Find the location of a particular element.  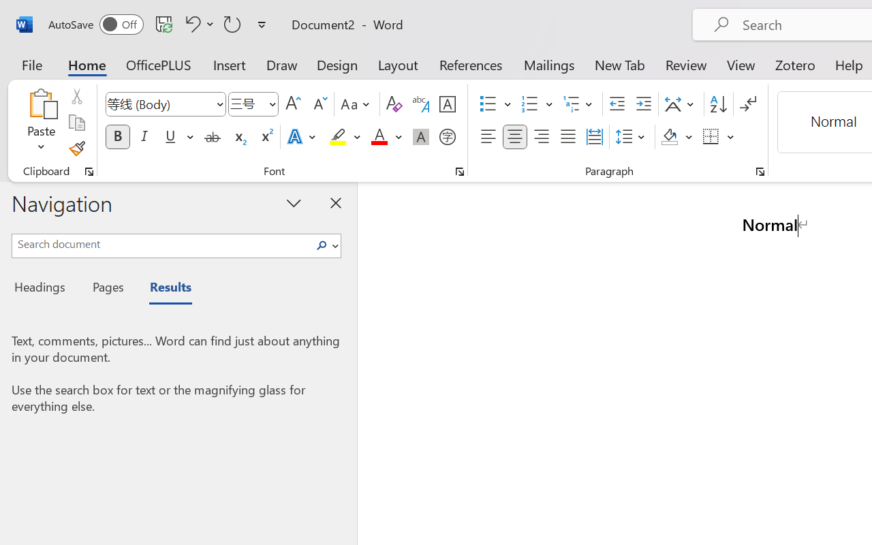

OfficePLUS is located at coordinates (159, 64).